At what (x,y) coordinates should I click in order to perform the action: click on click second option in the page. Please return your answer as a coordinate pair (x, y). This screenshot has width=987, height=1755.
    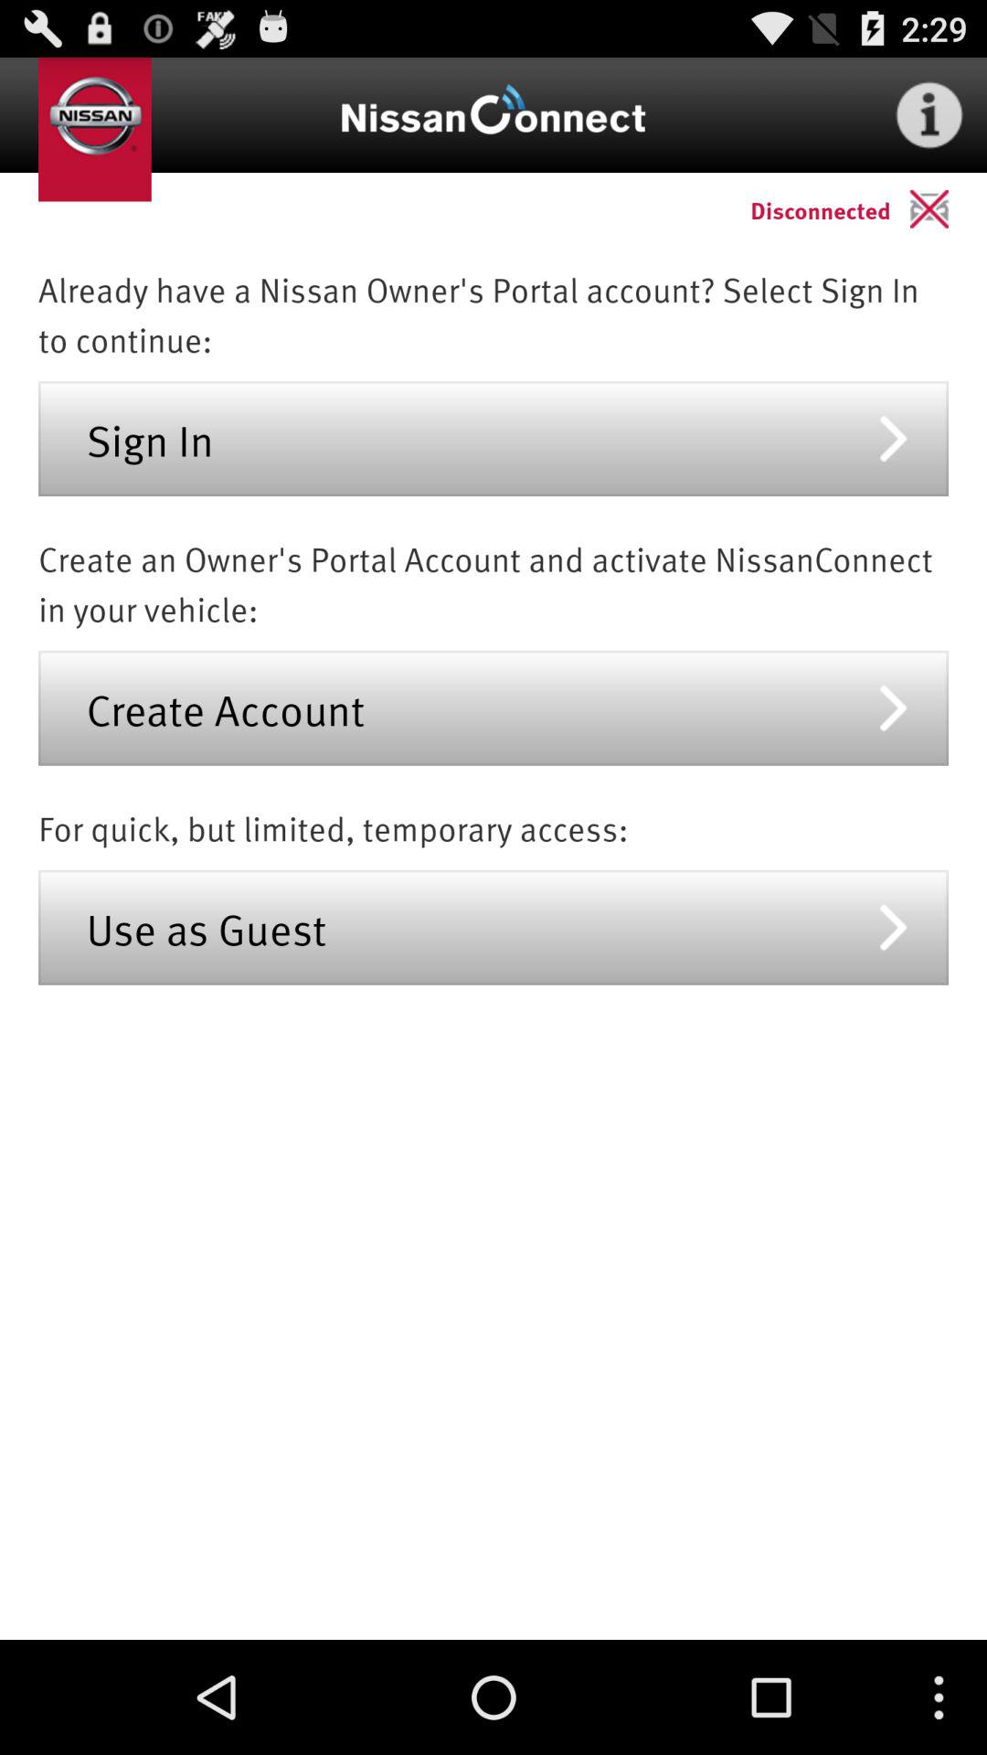
    Looking at the image, I should click on (493, 707).